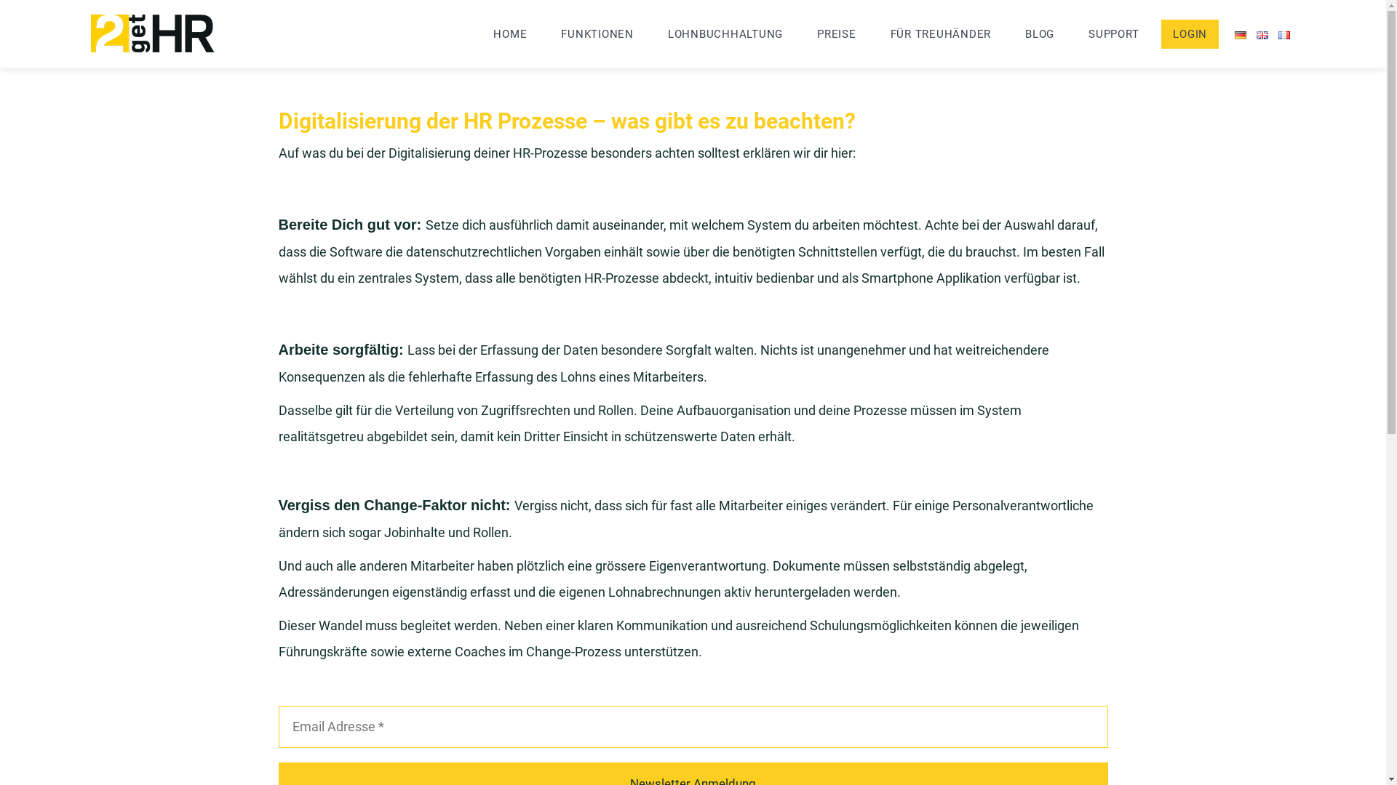  I want to click on LOGIN, so click(1190, 34).